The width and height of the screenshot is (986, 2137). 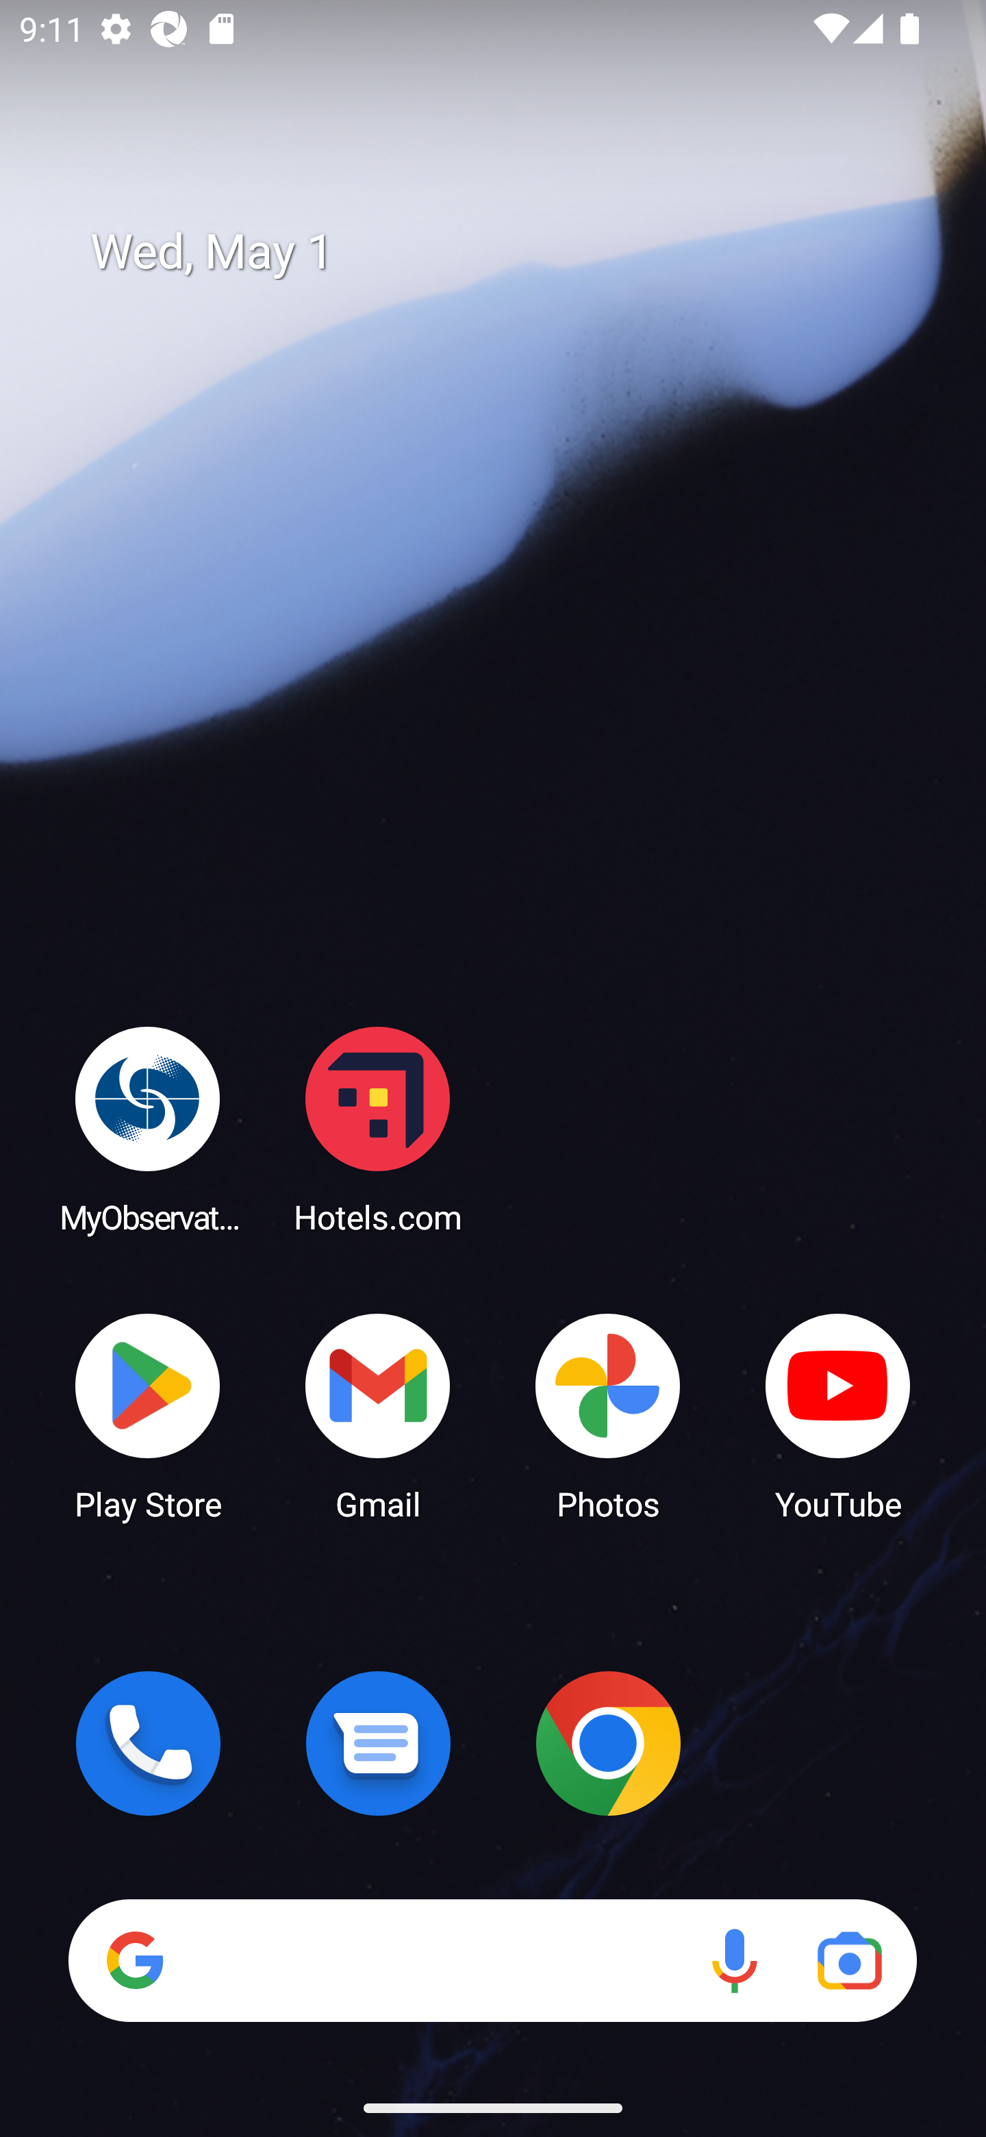 What do you see at coordinates (512, 252) in the screenshot?
I see `Wed, May 1` at bounding box center [512, 252].